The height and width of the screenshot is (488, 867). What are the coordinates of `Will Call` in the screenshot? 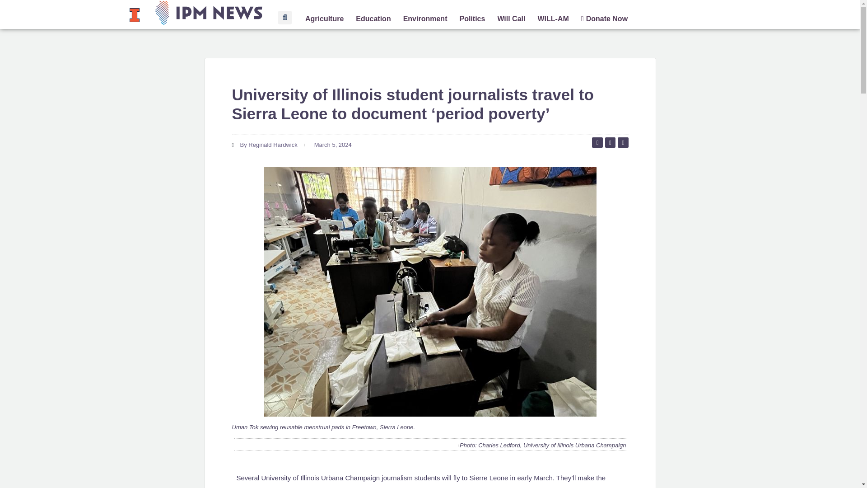 It's located at (511, 19).